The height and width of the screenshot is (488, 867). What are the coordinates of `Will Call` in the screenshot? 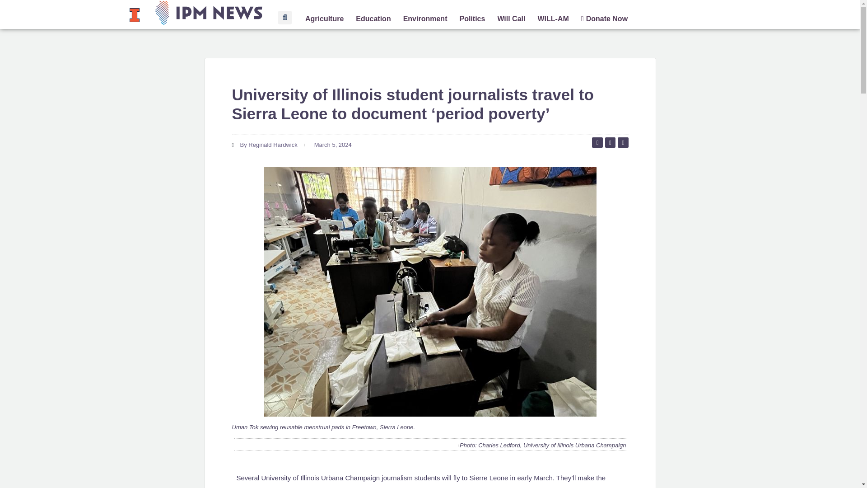 It's located at (511, 19).